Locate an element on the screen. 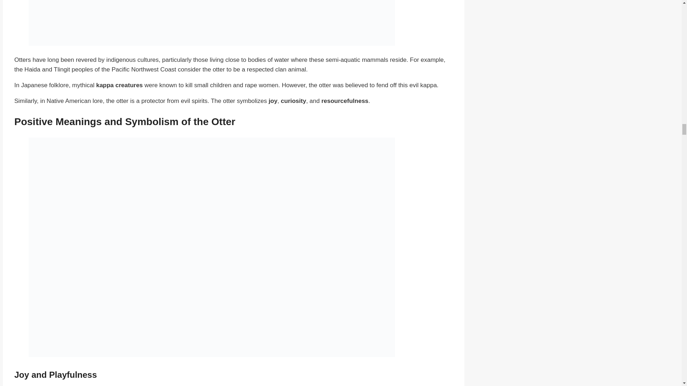 This screenshot has height=386, width=687. Otter Symbolism and Meaning 2 is located at coordinates (212, 23).